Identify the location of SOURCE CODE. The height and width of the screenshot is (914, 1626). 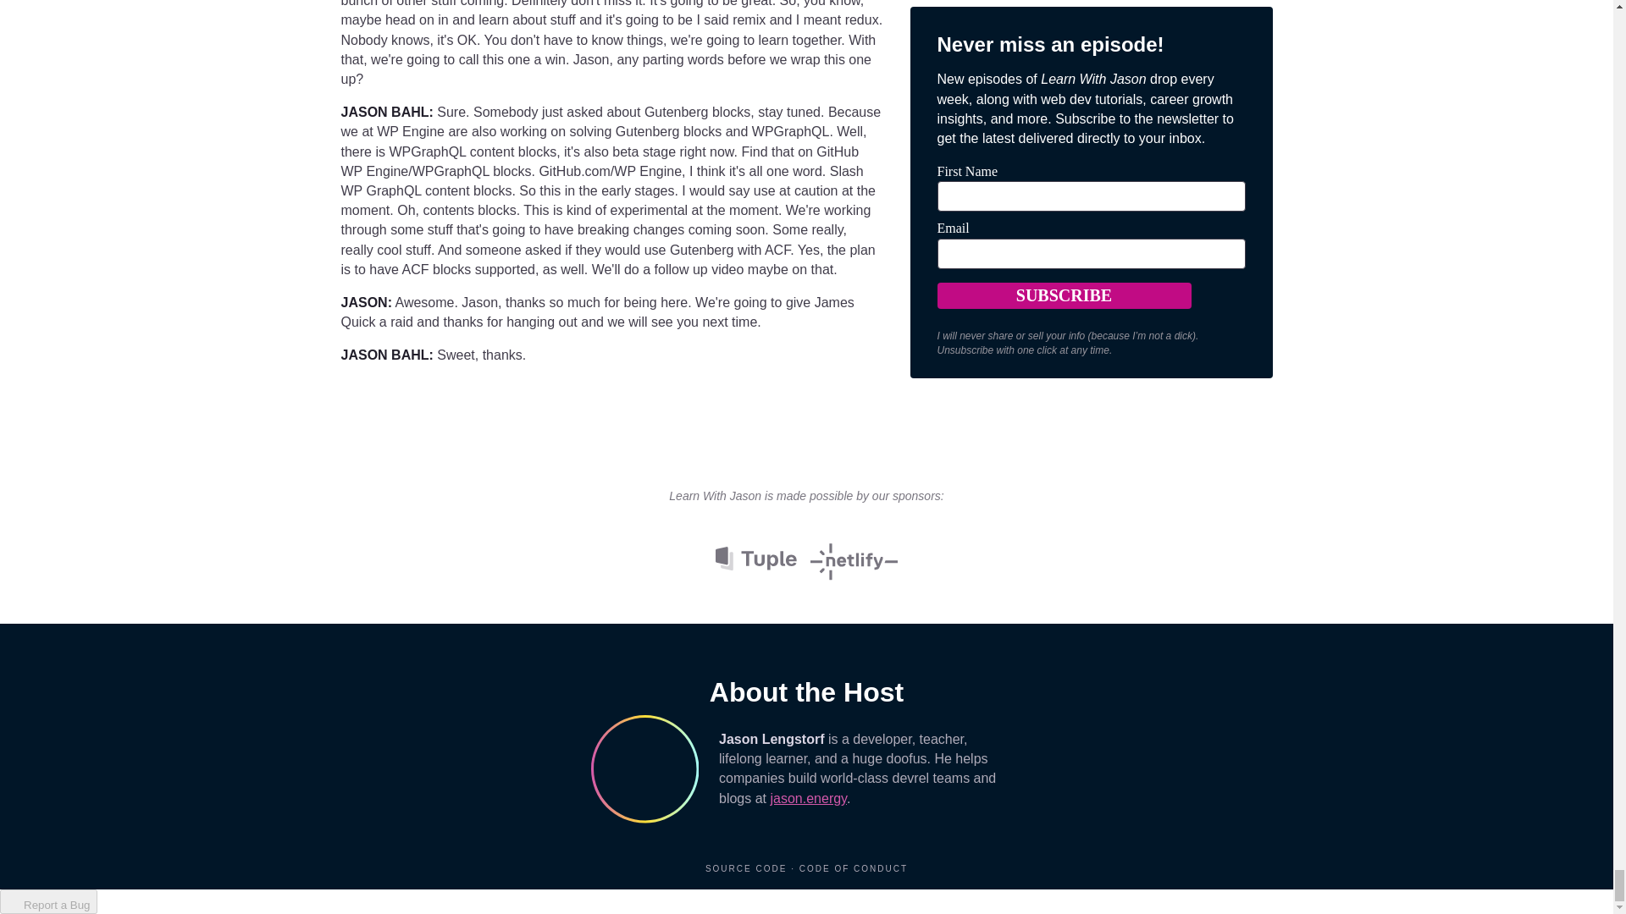
(748, 868).